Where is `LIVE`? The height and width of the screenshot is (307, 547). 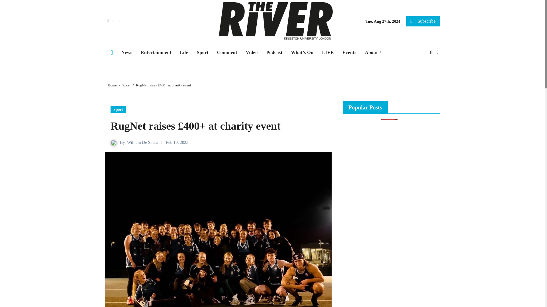 LIVE is located at coordinates (328, 52).